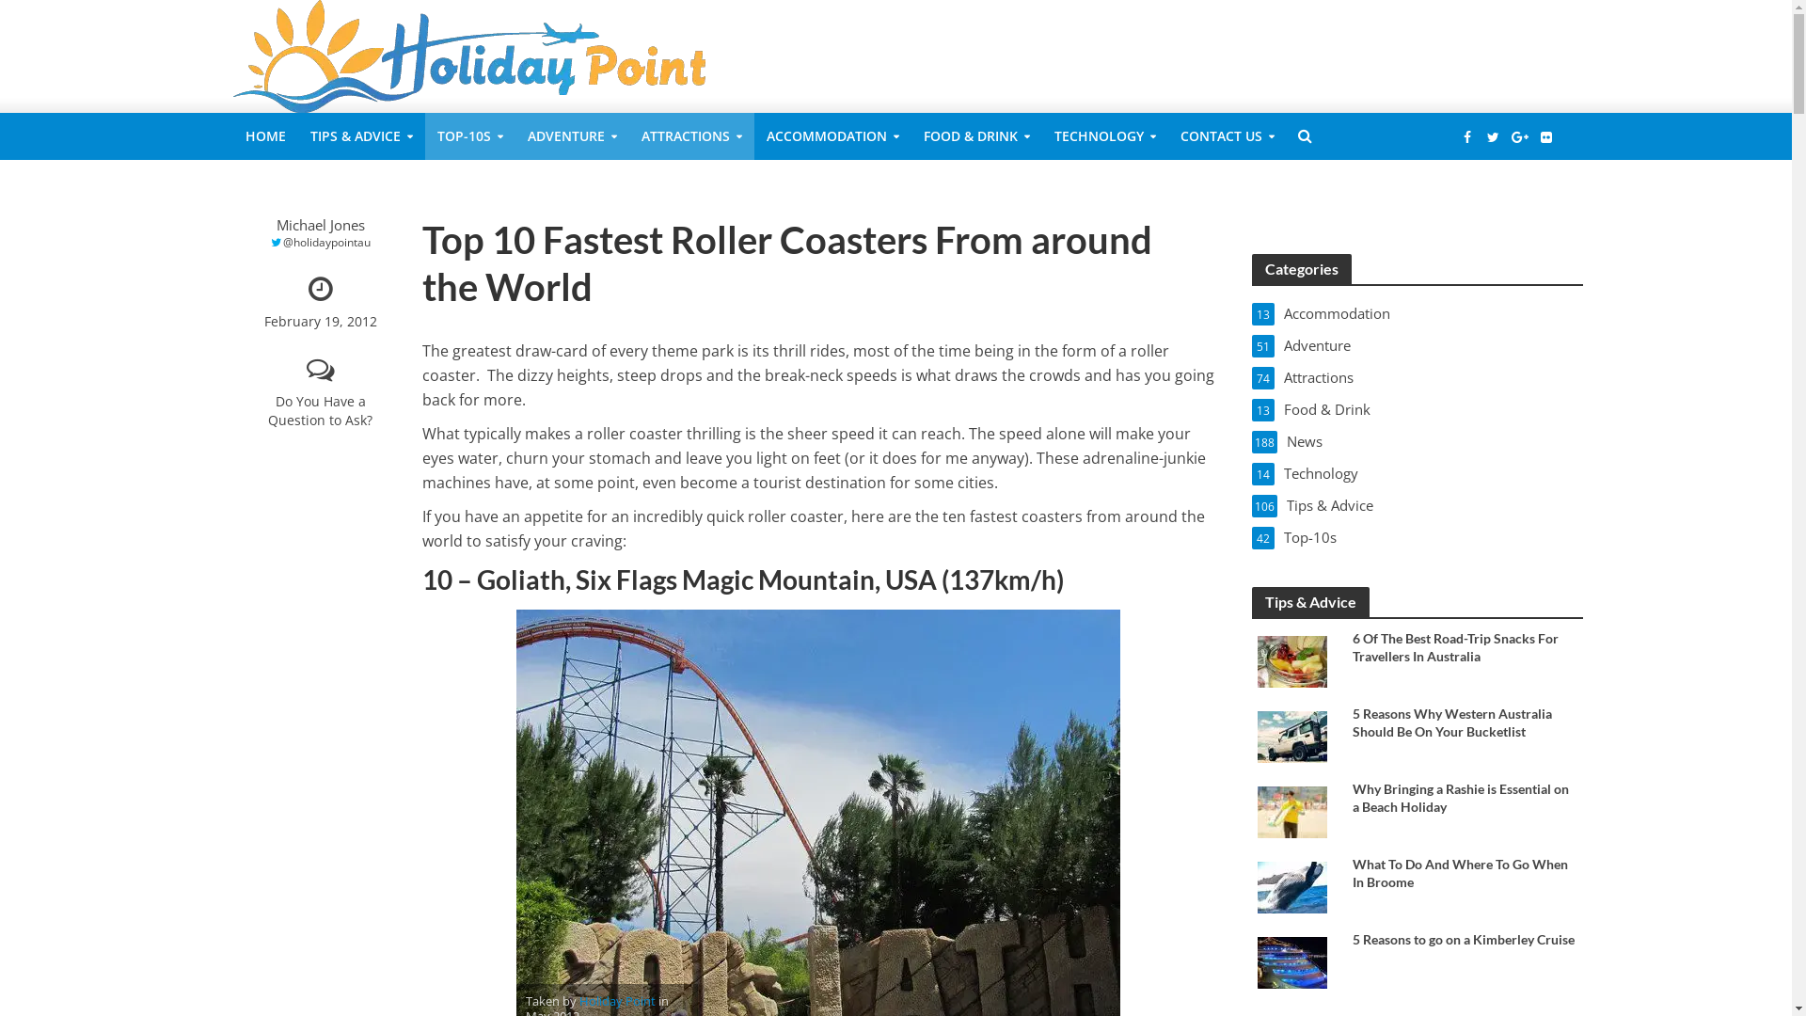  What do you see at coordinates (1465, 873) in the screenshot?
I see `What To Do And Where To Go When In Broome` at bounding box center [1465, 873].